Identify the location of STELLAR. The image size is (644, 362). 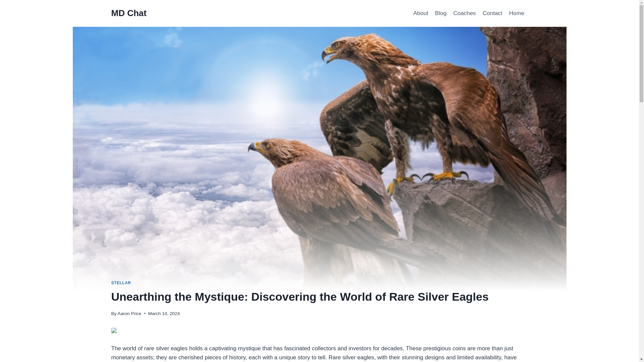
(121, 283).